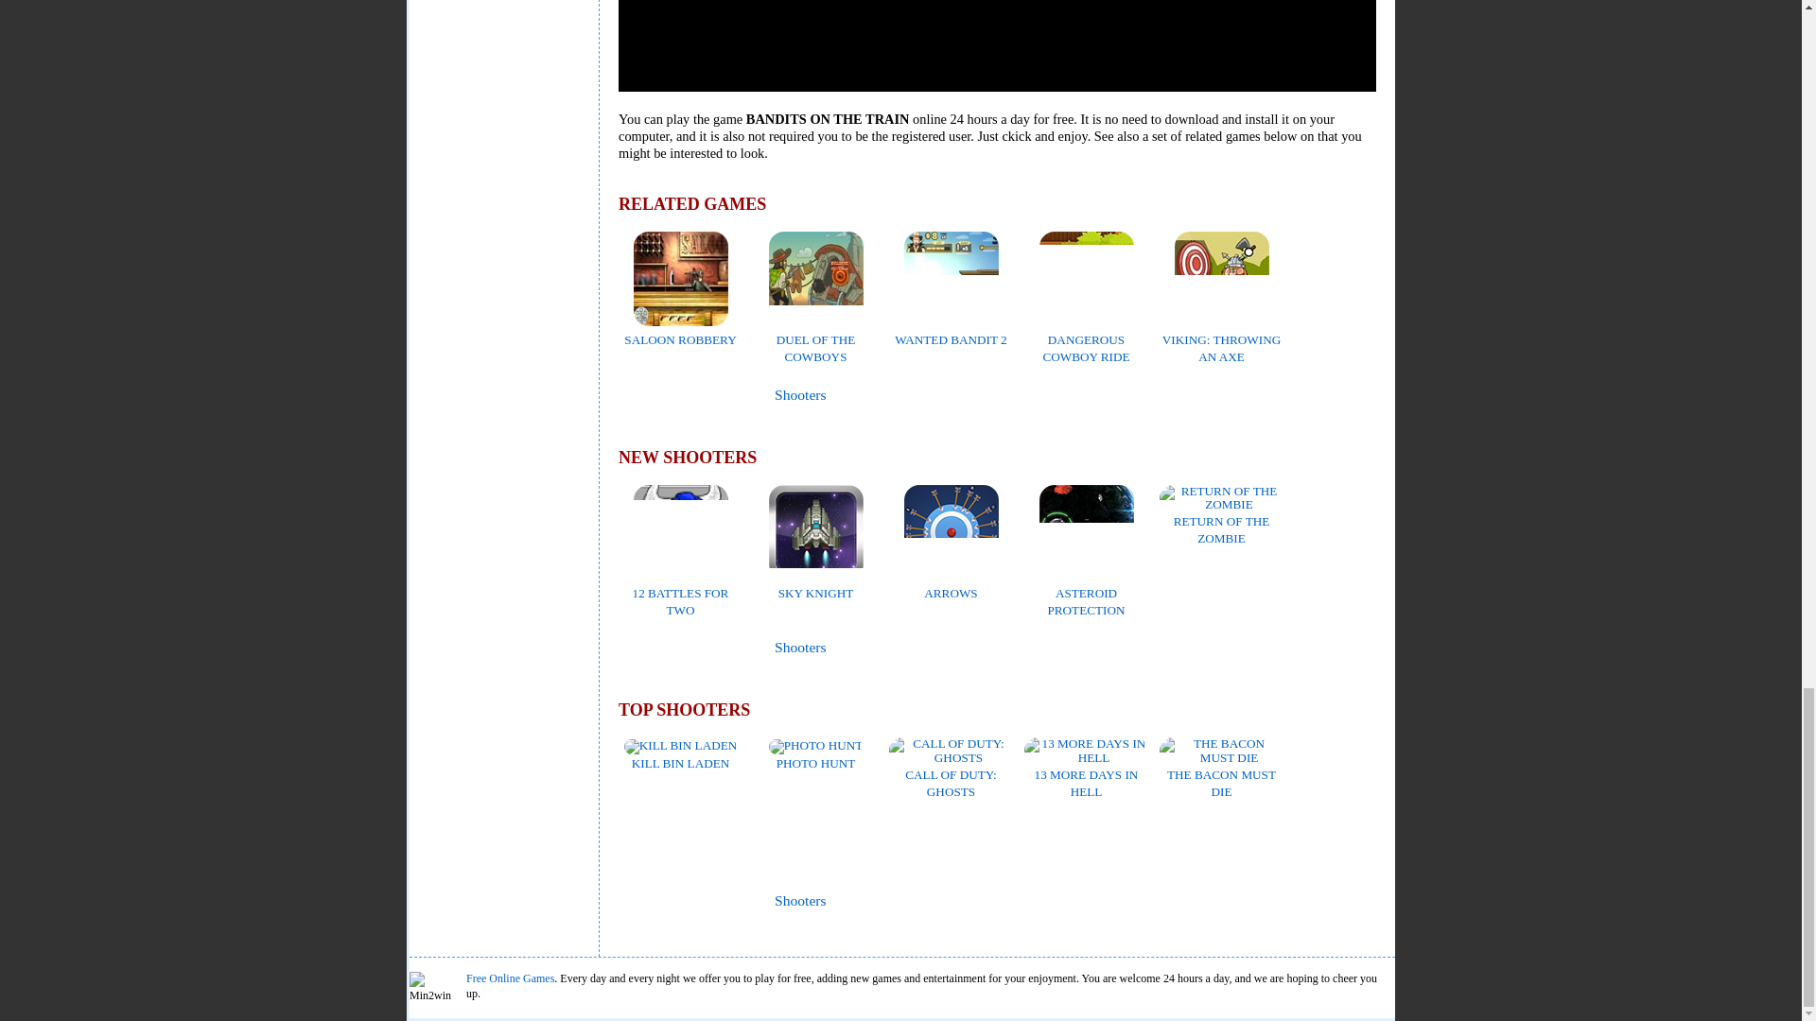 The image size is (1816, 1021). Describe the element at coordinates (681, 593) in the screenshot. I see `12 BATTLES FOR TWO` at that location.